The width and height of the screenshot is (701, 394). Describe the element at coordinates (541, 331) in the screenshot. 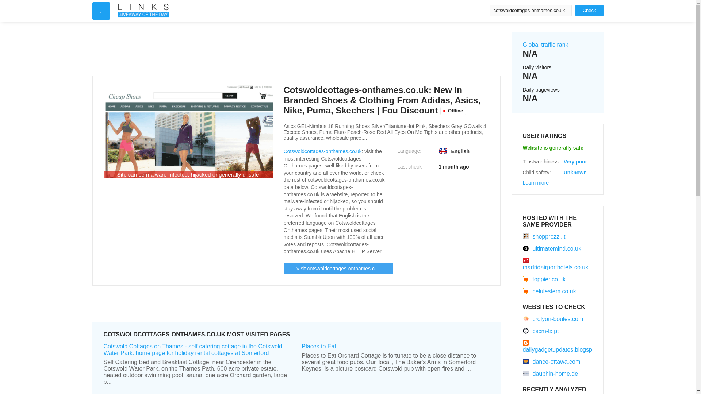

I see `cscm-lx.pt` at that location.